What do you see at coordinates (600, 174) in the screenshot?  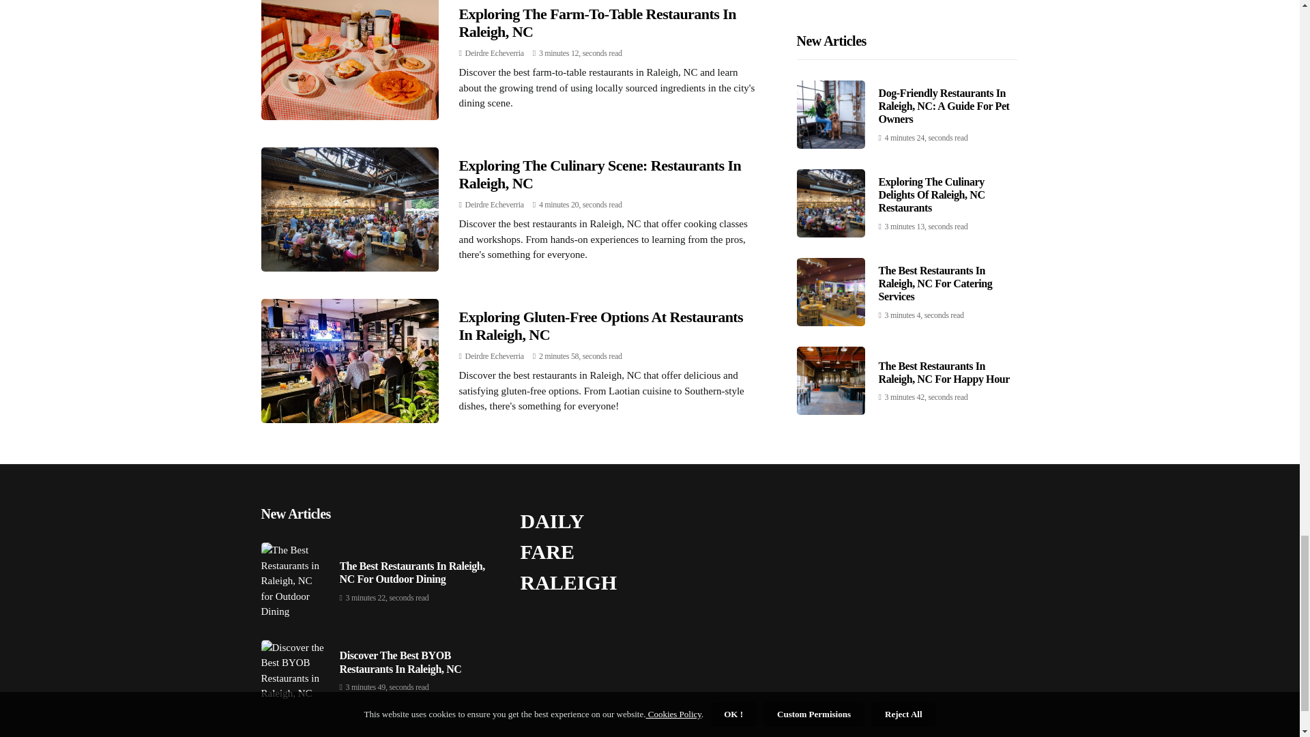 I see `Exploring The Culinary Scene: Restaurants In Raleigh, NC` at bounding box center [600, 174].